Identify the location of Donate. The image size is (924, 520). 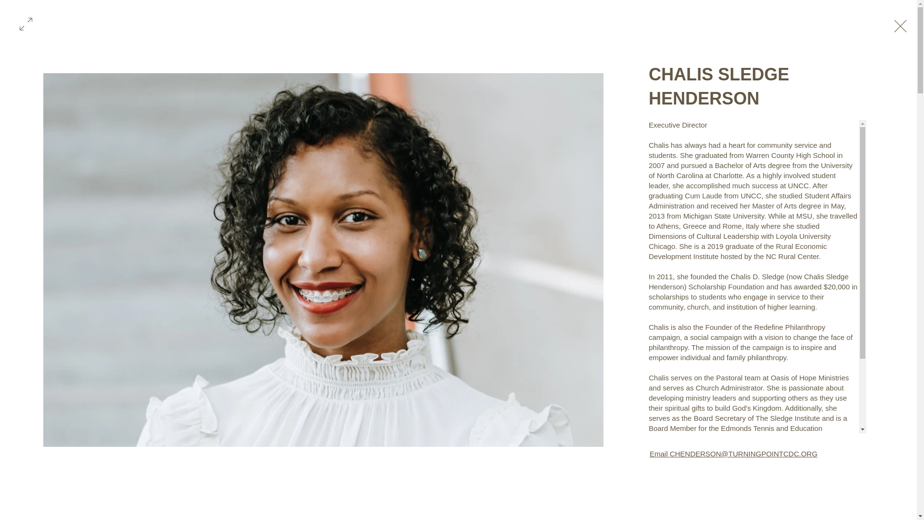
(561, 26).